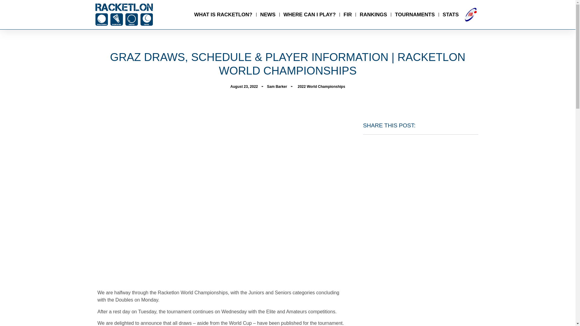  Describe the element at coordinates (268, 14) in the screenshot. I see `NEWS` at that location.